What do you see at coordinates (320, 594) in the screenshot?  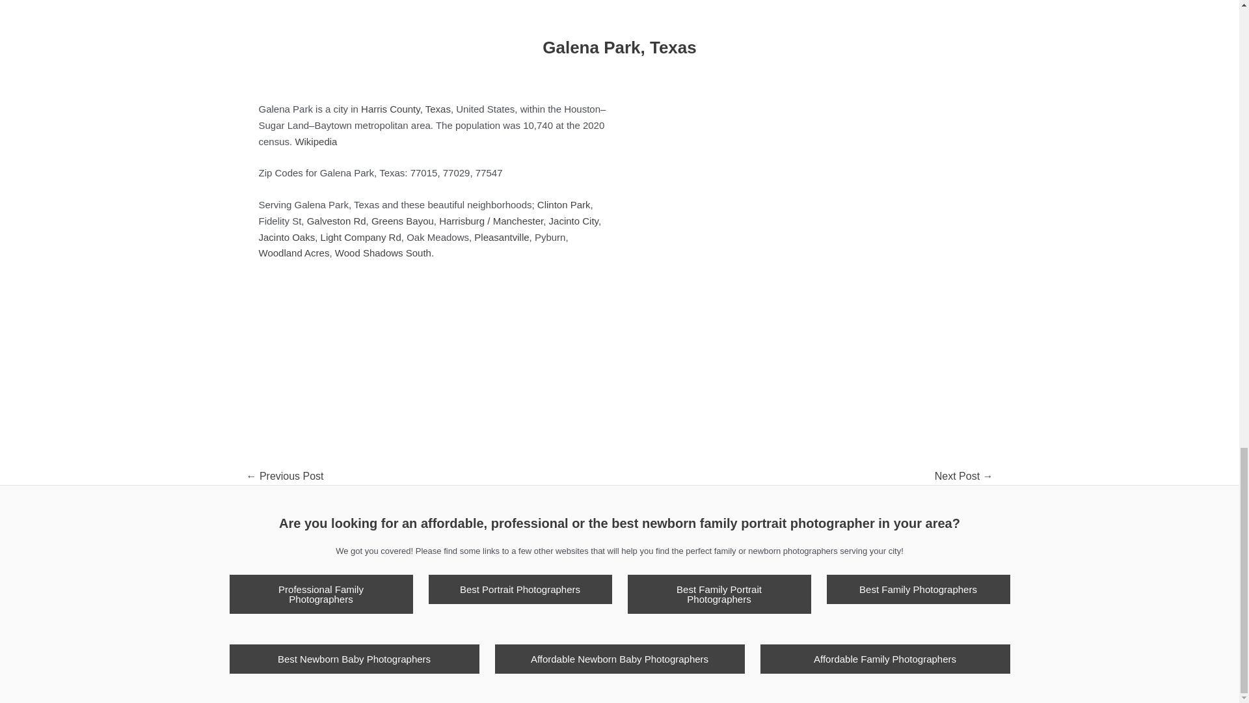 I see `Professional Family Photographers` at bounding box center [320, 594].